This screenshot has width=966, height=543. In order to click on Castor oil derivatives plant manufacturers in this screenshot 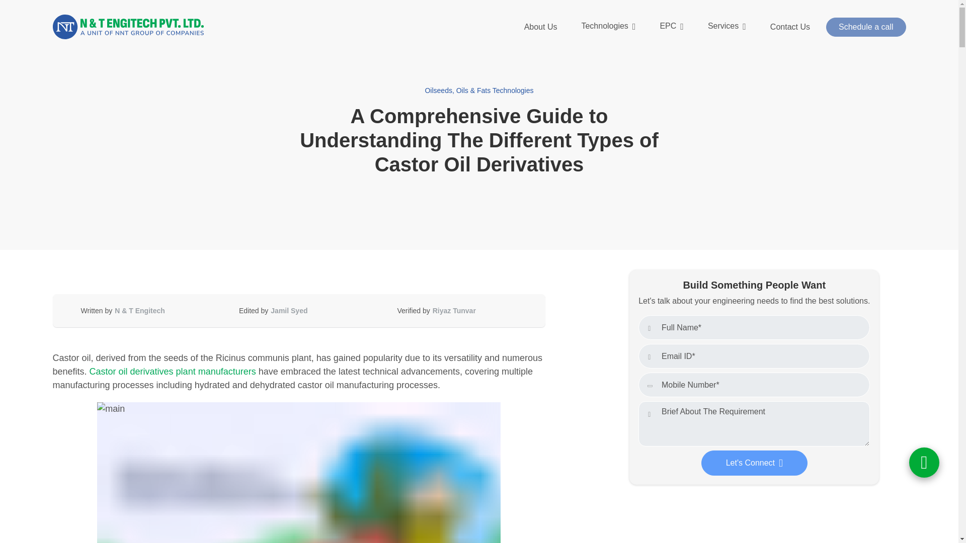, I will do `click(173, 372)`.